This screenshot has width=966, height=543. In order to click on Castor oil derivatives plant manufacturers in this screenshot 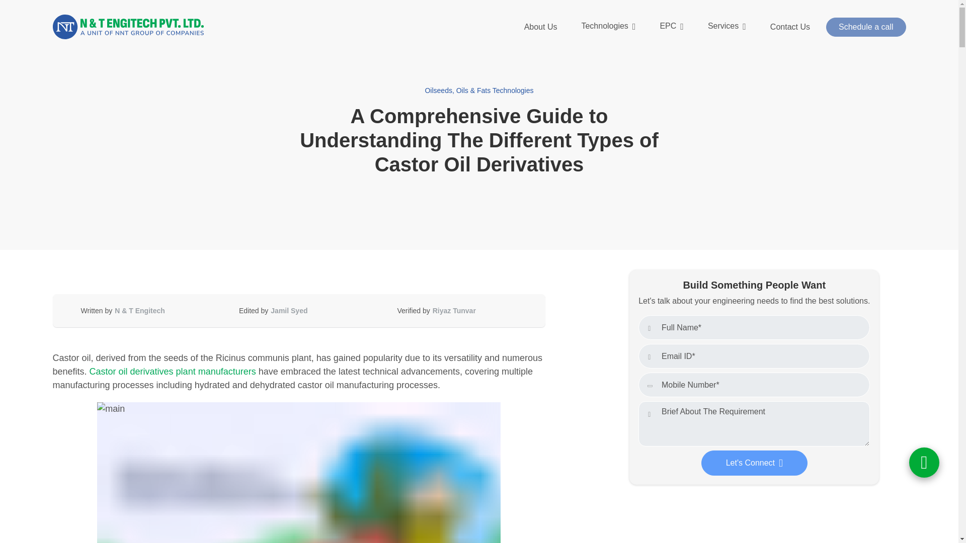, I will do `click(173, 372)`.